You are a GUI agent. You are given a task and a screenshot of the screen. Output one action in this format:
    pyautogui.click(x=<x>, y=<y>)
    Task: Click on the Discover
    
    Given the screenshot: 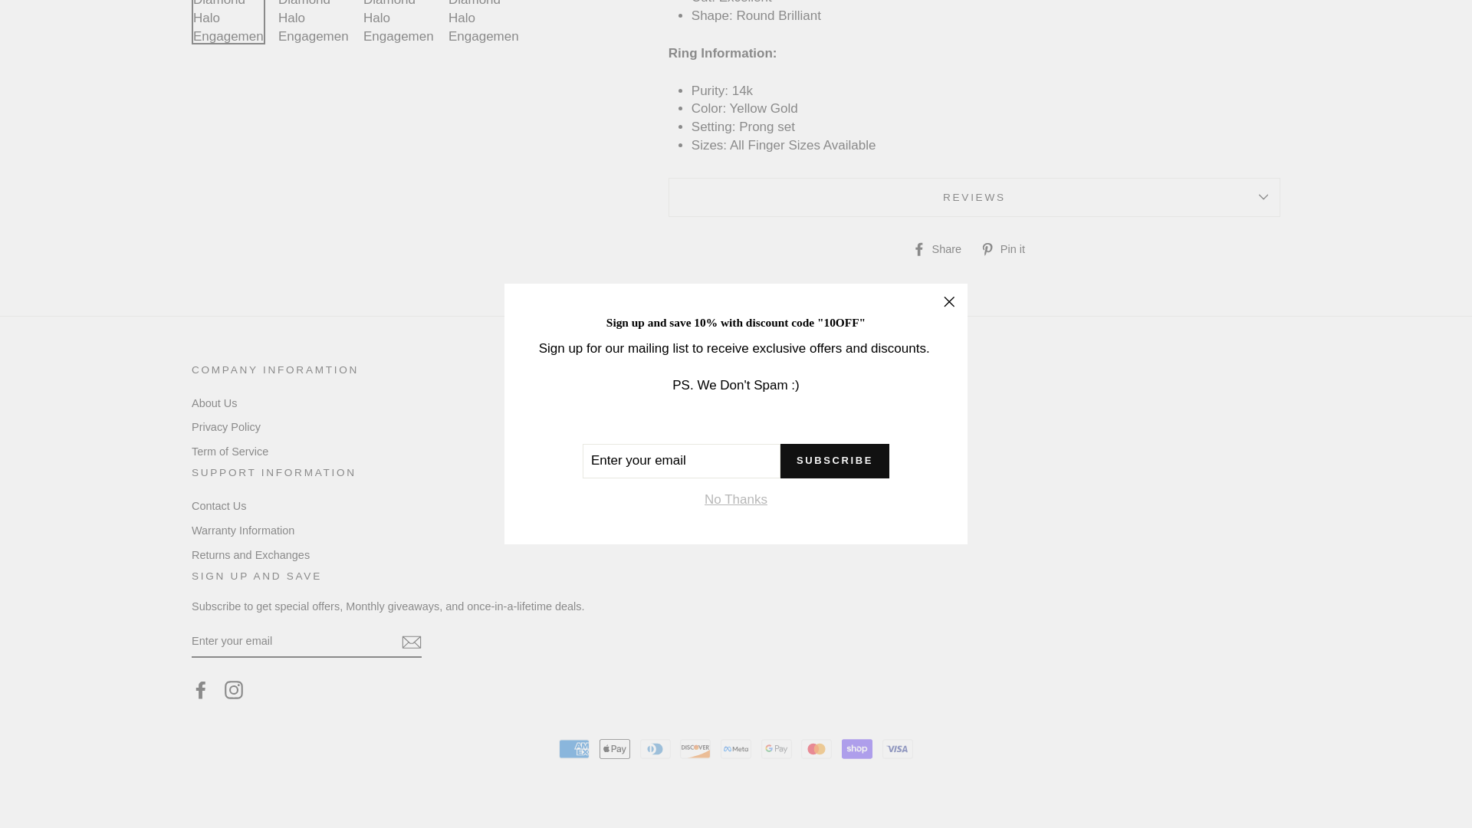 What is the action you would take?
    pyautogui.click(x=695, y=748)
    